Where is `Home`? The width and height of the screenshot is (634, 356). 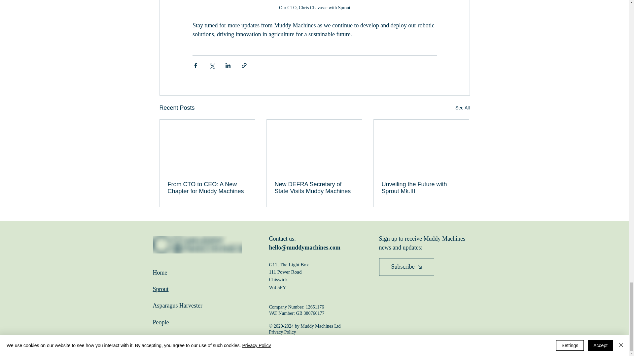 Home is located at coordinates (160, 272).